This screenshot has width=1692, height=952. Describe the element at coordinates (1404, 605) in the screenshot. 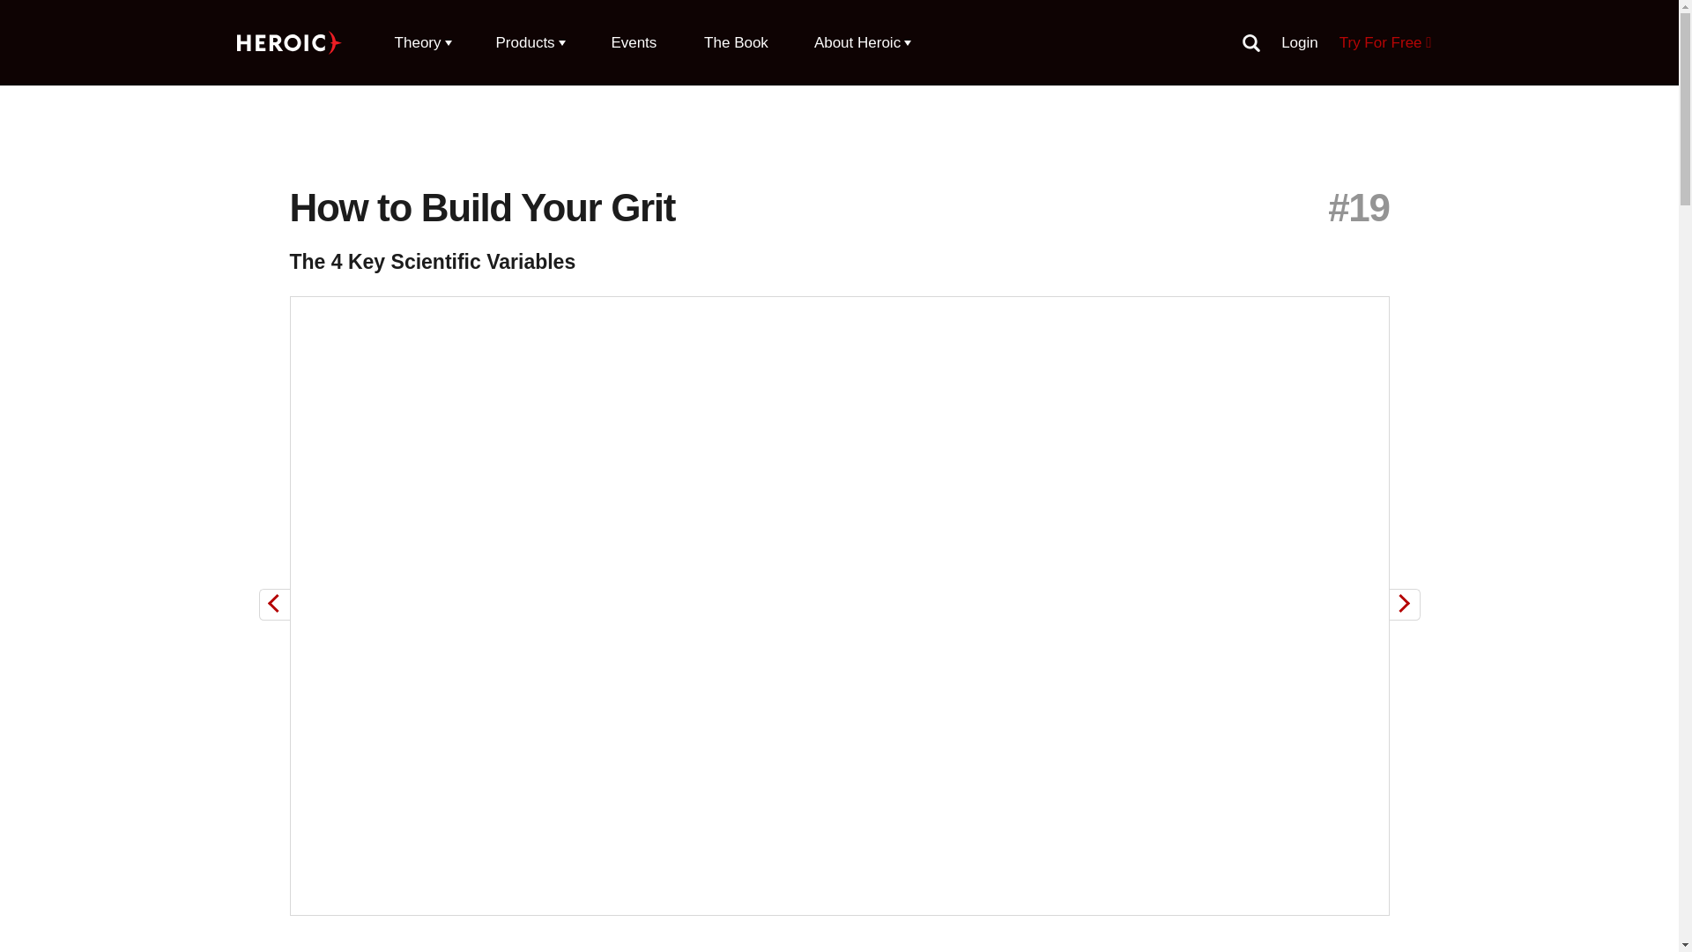

I see `How to Stop Thinking` at that location.